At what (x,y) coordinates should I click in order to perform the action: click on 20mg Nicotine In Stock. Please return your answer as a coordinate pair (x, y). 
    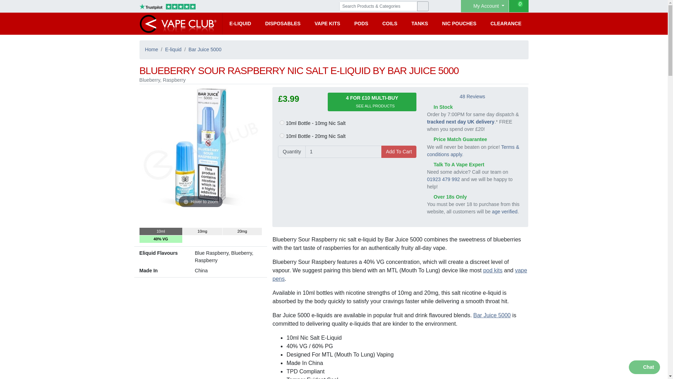
    Looking at the image, I should click on (243, 231).